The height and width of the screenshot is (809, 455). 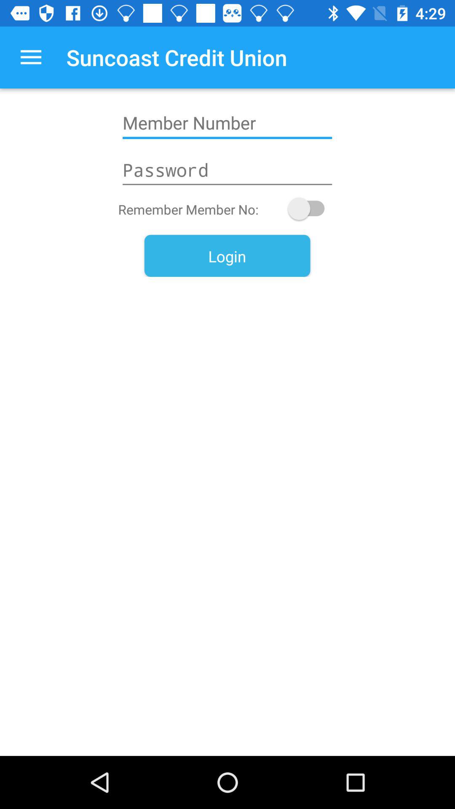 I want to click on enter member number, so click(x=227, y=123).